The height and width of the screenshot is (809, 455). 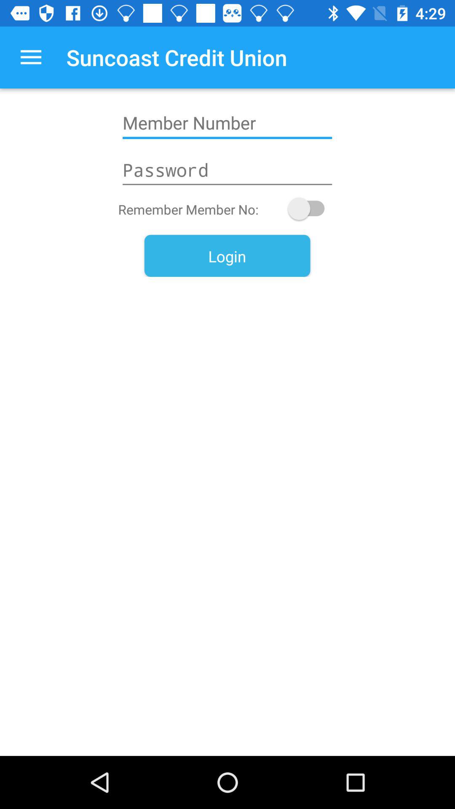 I want to click on enter member number, so click(x=227, y=123).